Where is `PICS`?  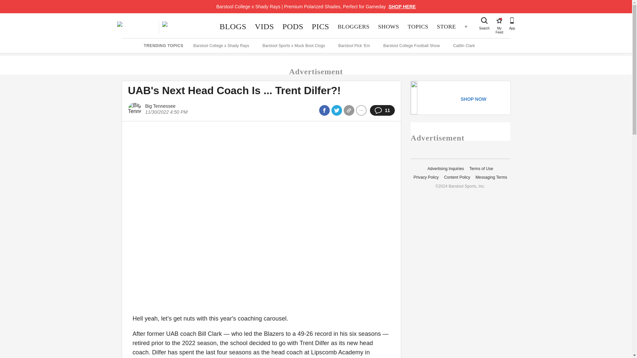
PICS is located at coordinates (499, 21).